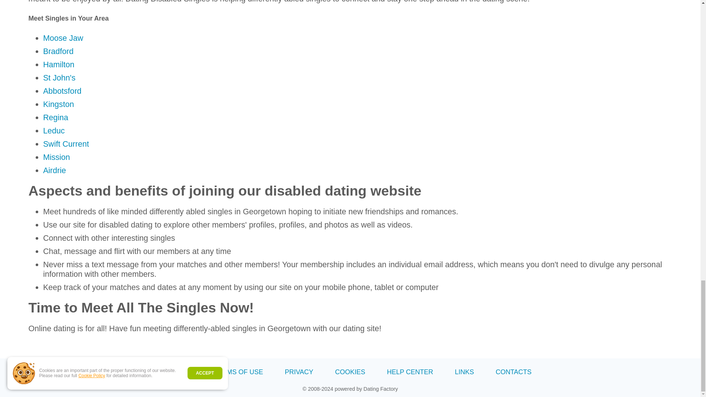  Describe the element at coordinates (58, 51) in the screenshot. I see `Bradford` at that location.